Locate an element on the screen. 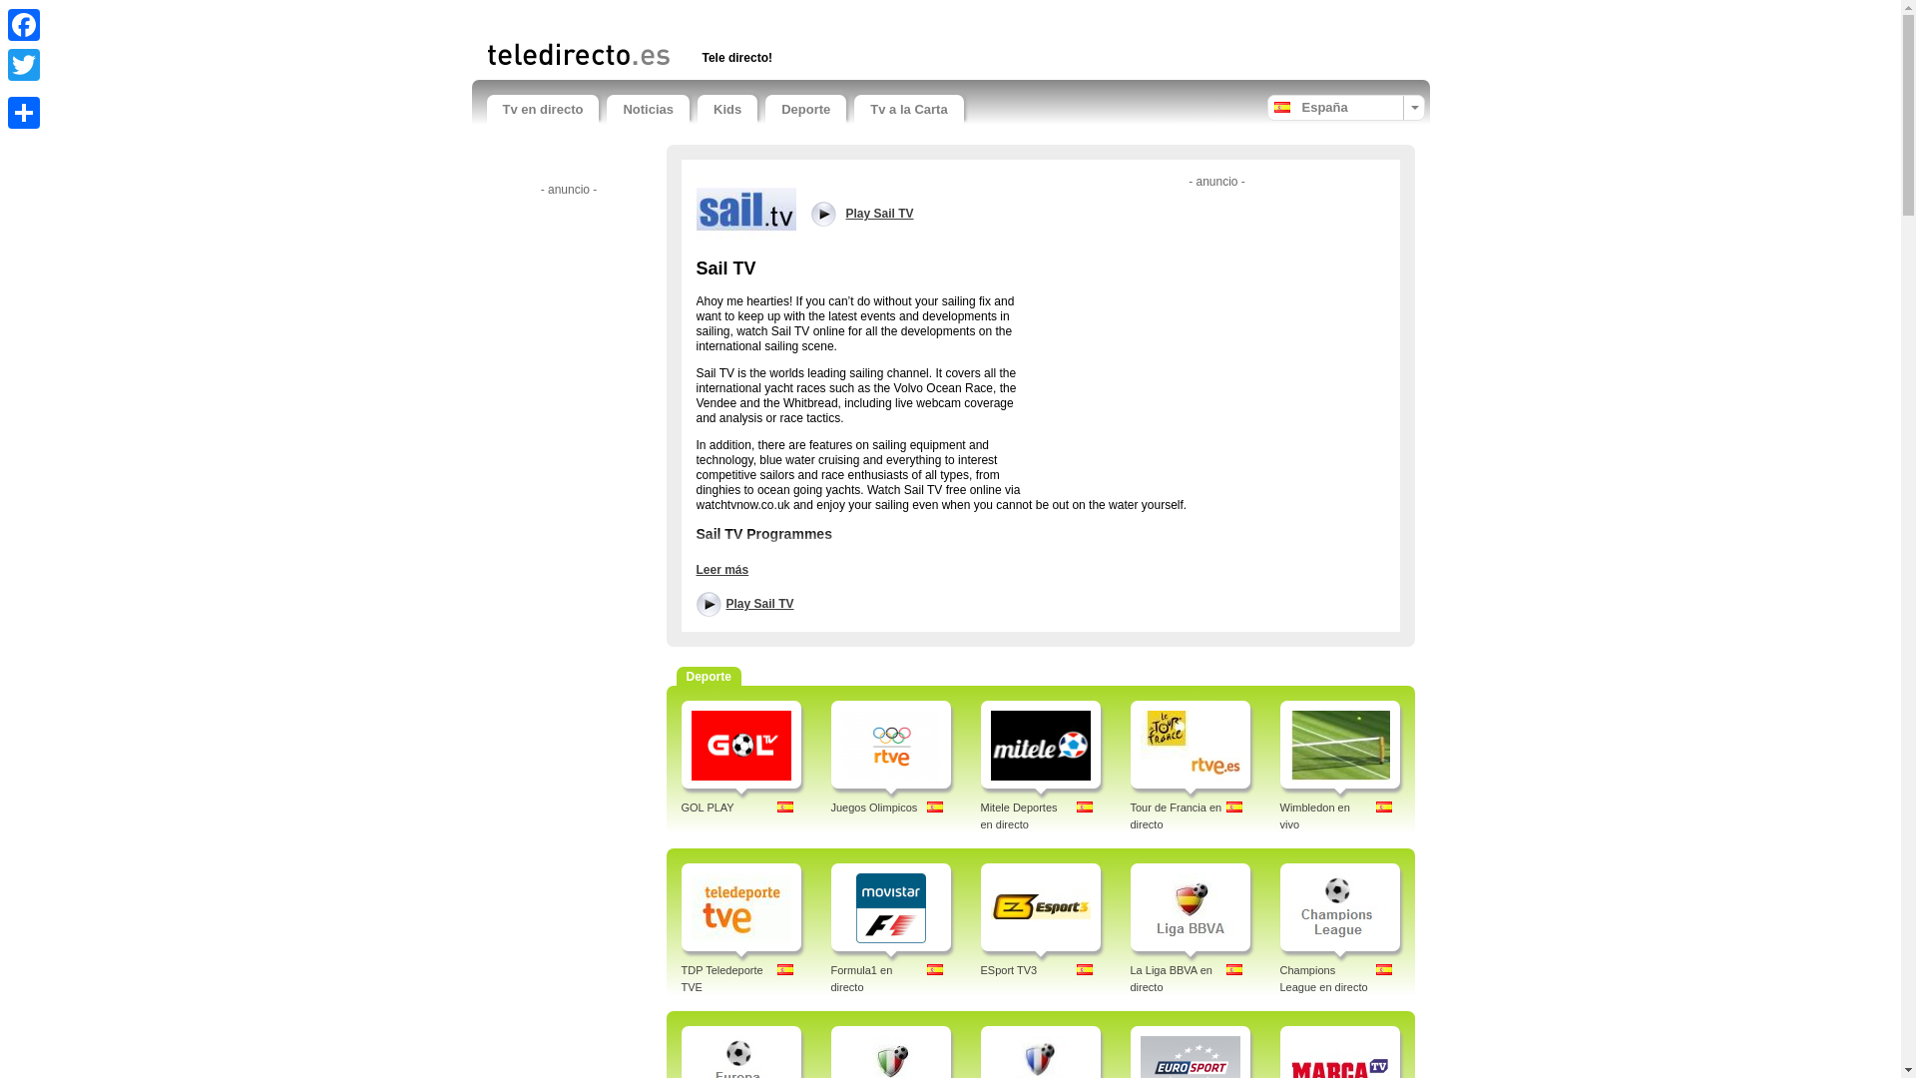  Tv a la Carta is located at coordinates (908, 110).